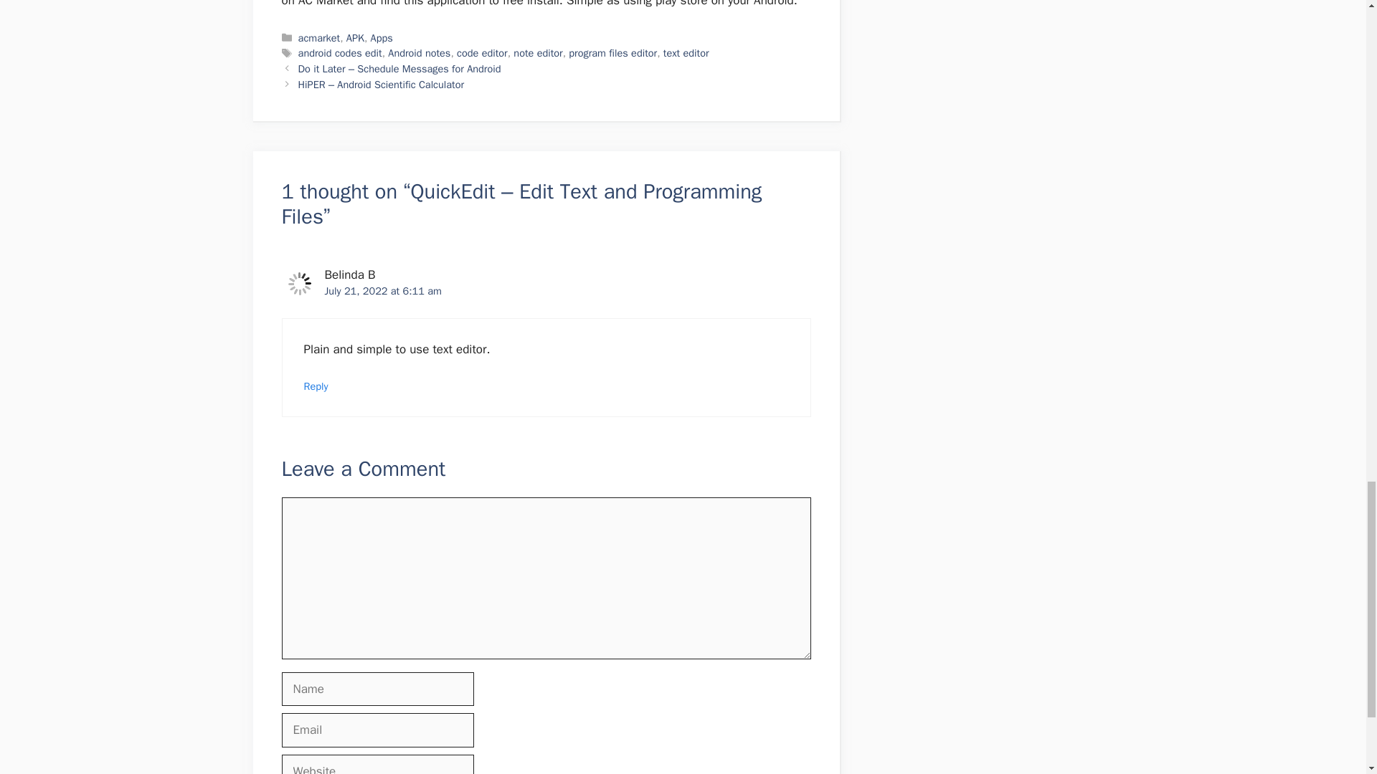 This screenshot has height=774, width=1377. Describe the element at coordinates (316, 386) in the screenshot. I see `Reply` at that location.